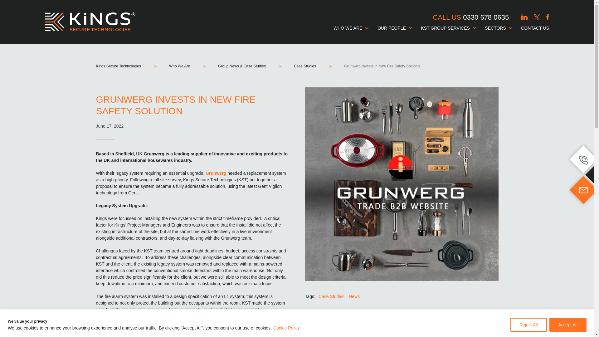 This screenshot has height=337, width=599. What do you see at coordinates (568, 325) in the screenshot?
I see `Accept All` at bounding box center [568, 325].